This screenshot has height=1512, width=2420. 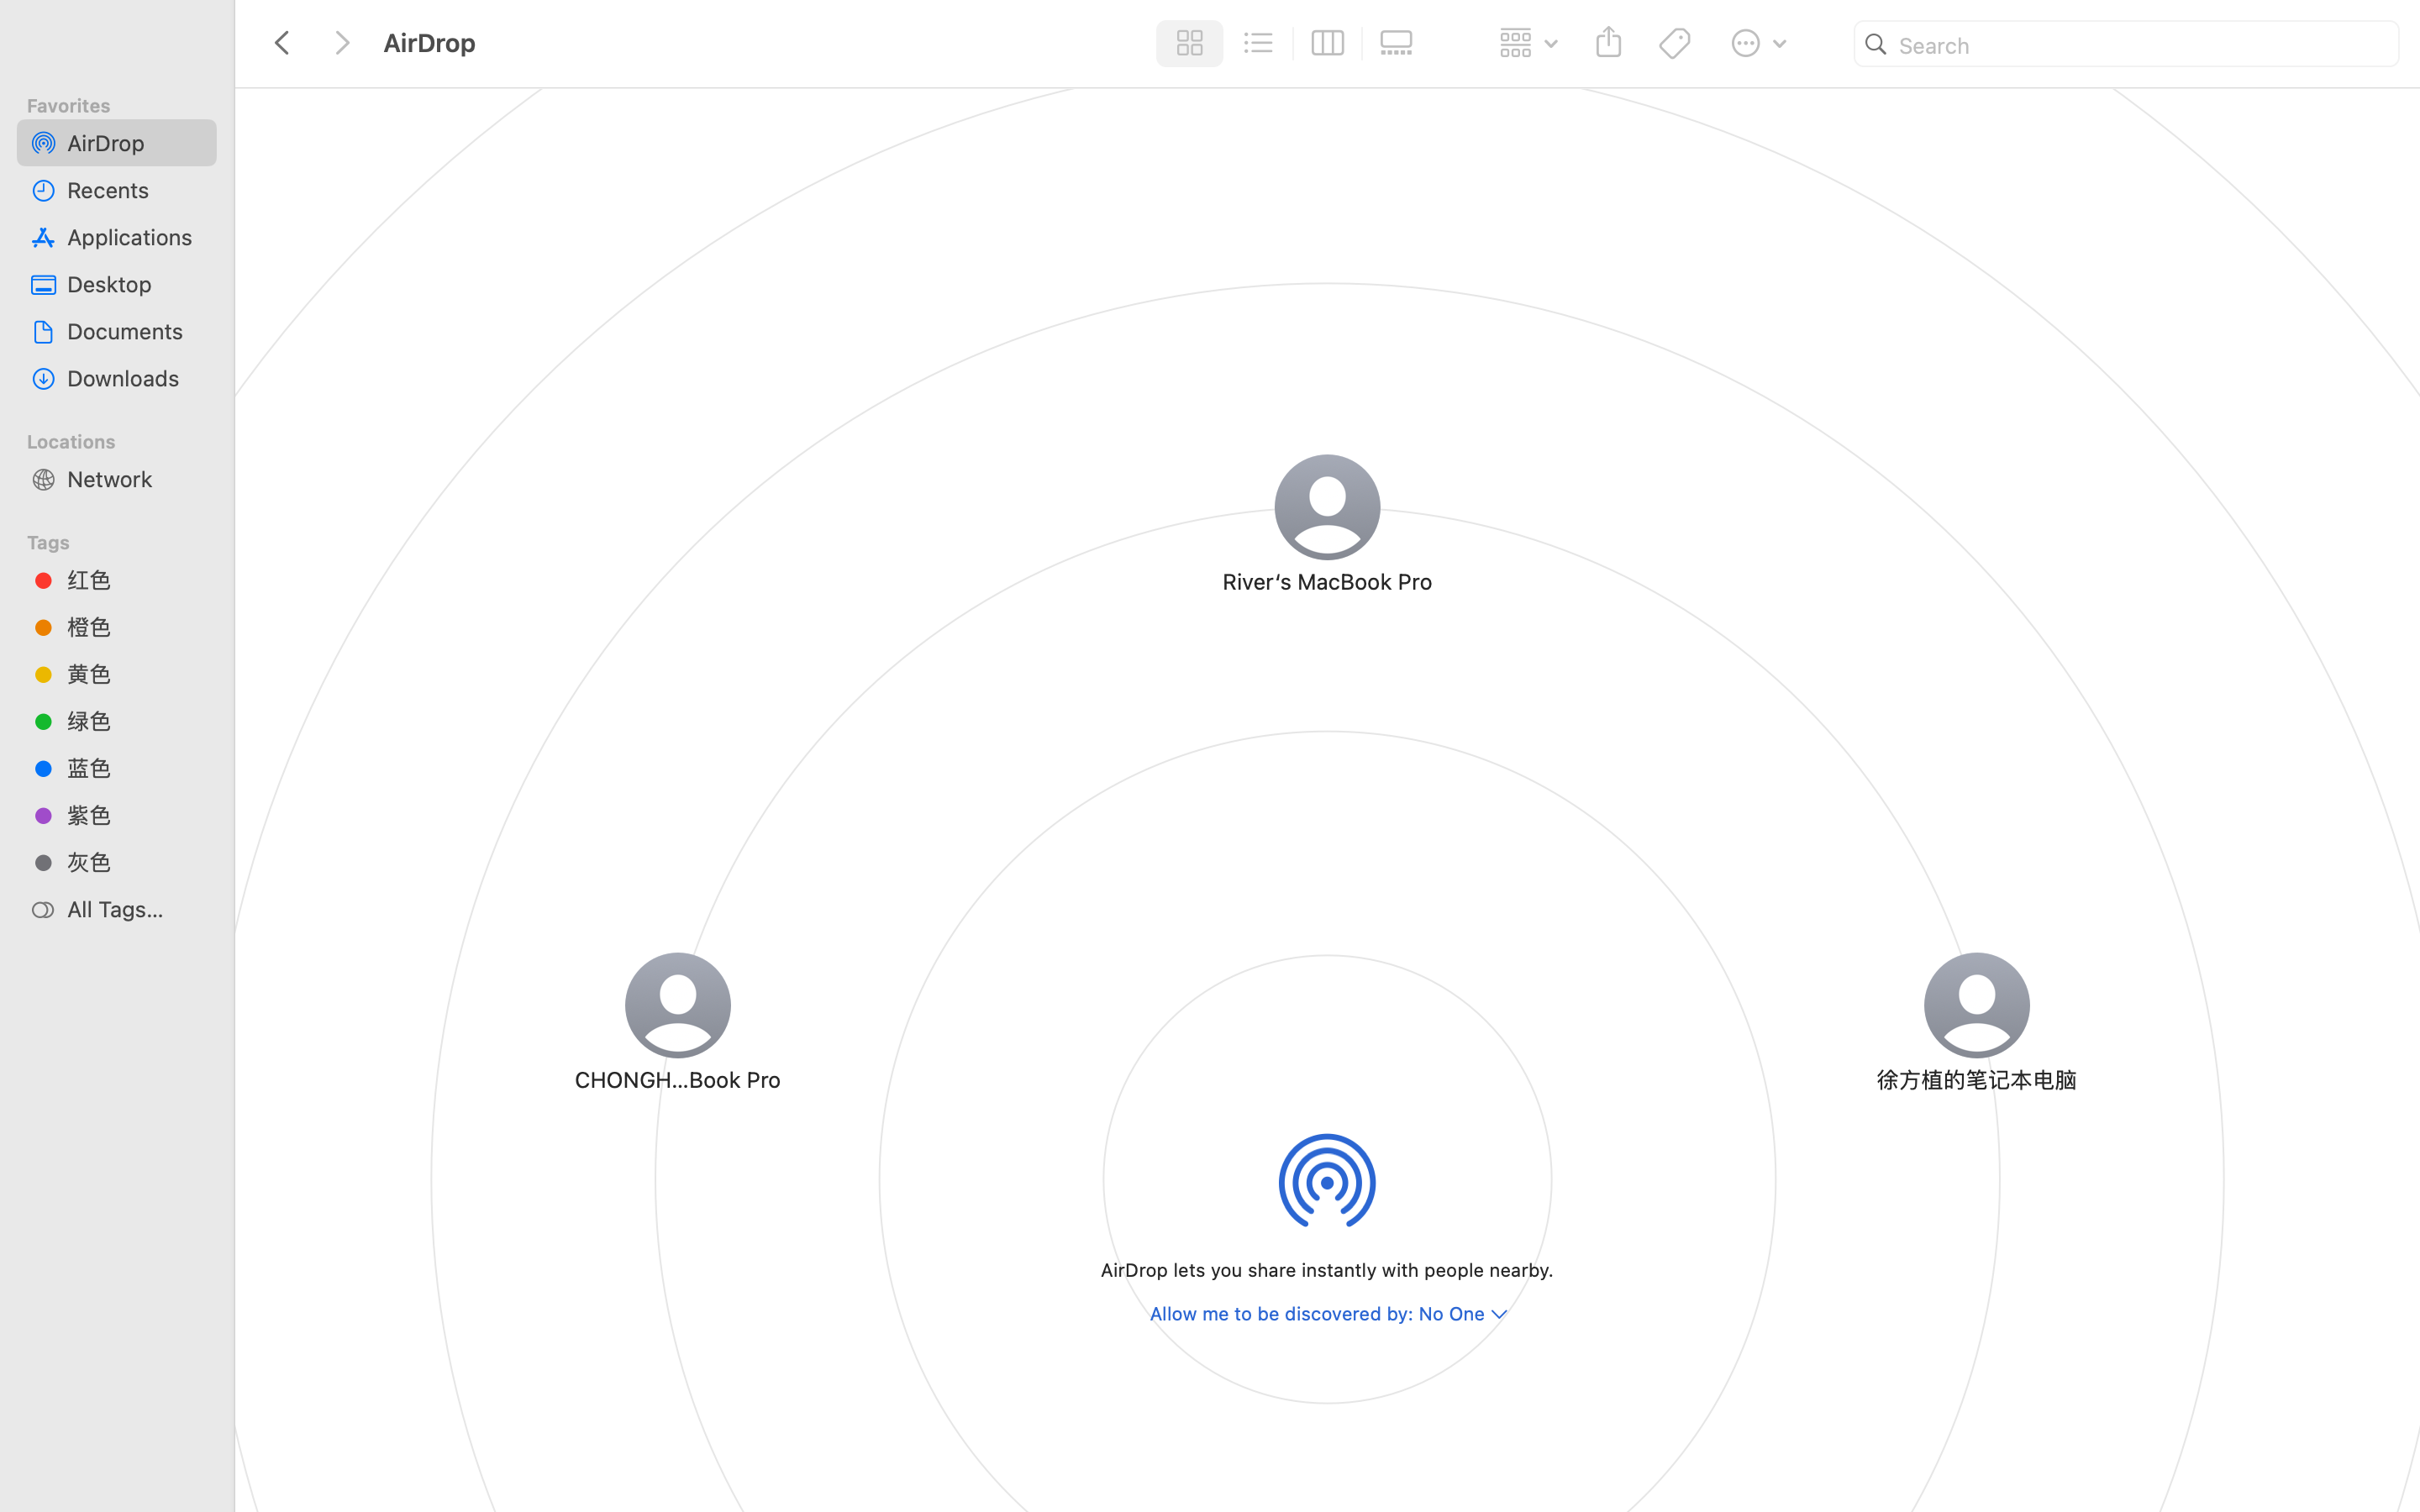 What do you see at coordinates (127, 439) in the screenshot?
I see `Locations` at bounding box center [127, 439].